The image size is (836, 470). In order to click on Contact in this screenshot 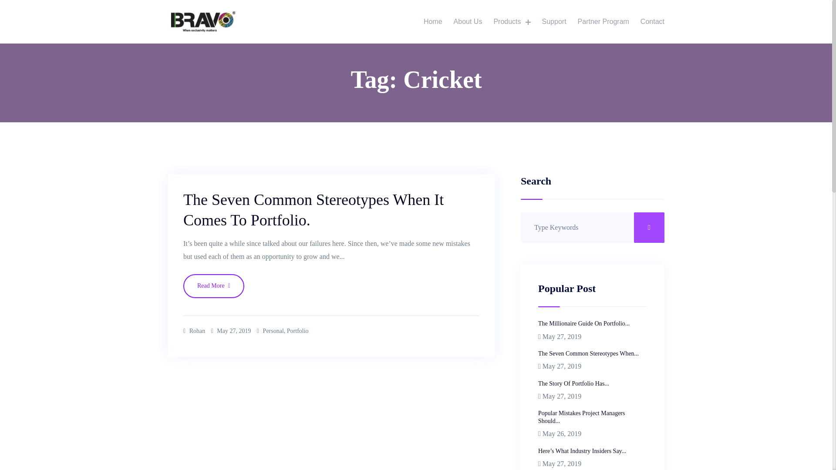, I will do `click(652, 22)`.